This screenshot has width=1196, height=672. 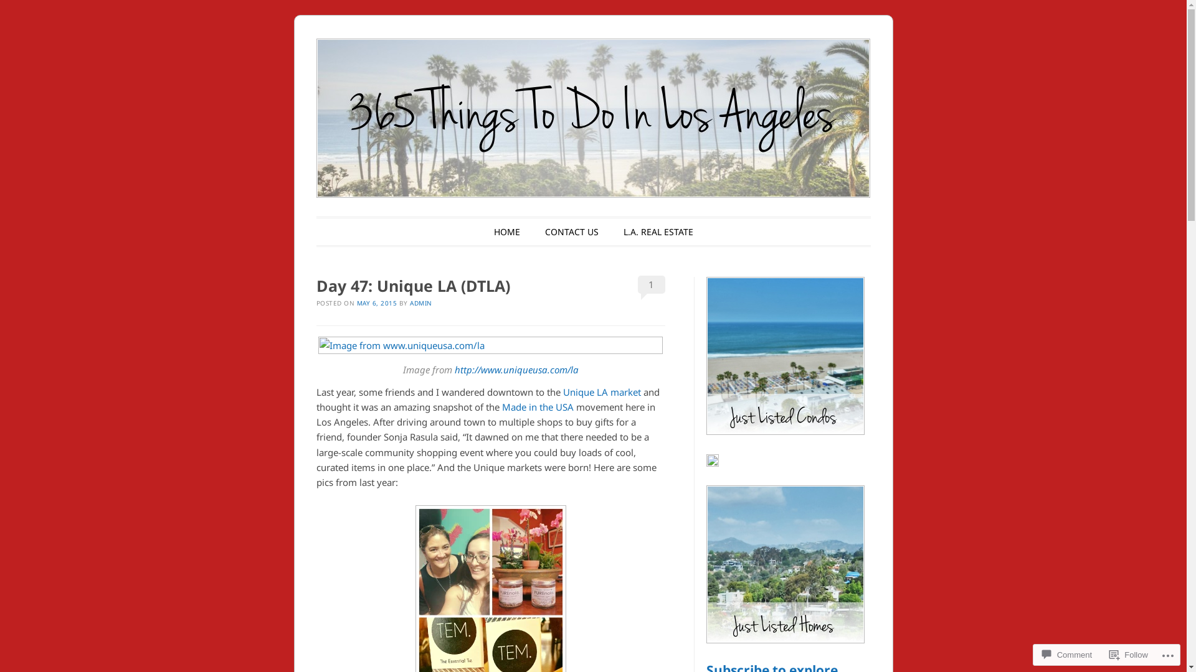 What do you see at coordinates (376, 303) in the screenshot?
I see `MAY 6, 2015` at bounding box center [376, 303].